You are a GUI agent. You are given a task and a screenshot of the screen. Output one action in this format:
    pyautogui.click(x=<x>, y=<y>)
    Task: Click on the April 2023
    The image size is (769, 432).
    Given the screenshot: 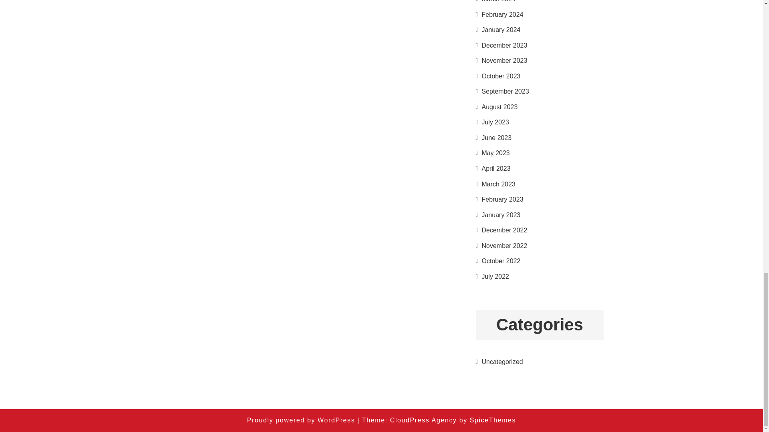 What is the action you would take?
    pyautogui.click(x=496, y=168)
    